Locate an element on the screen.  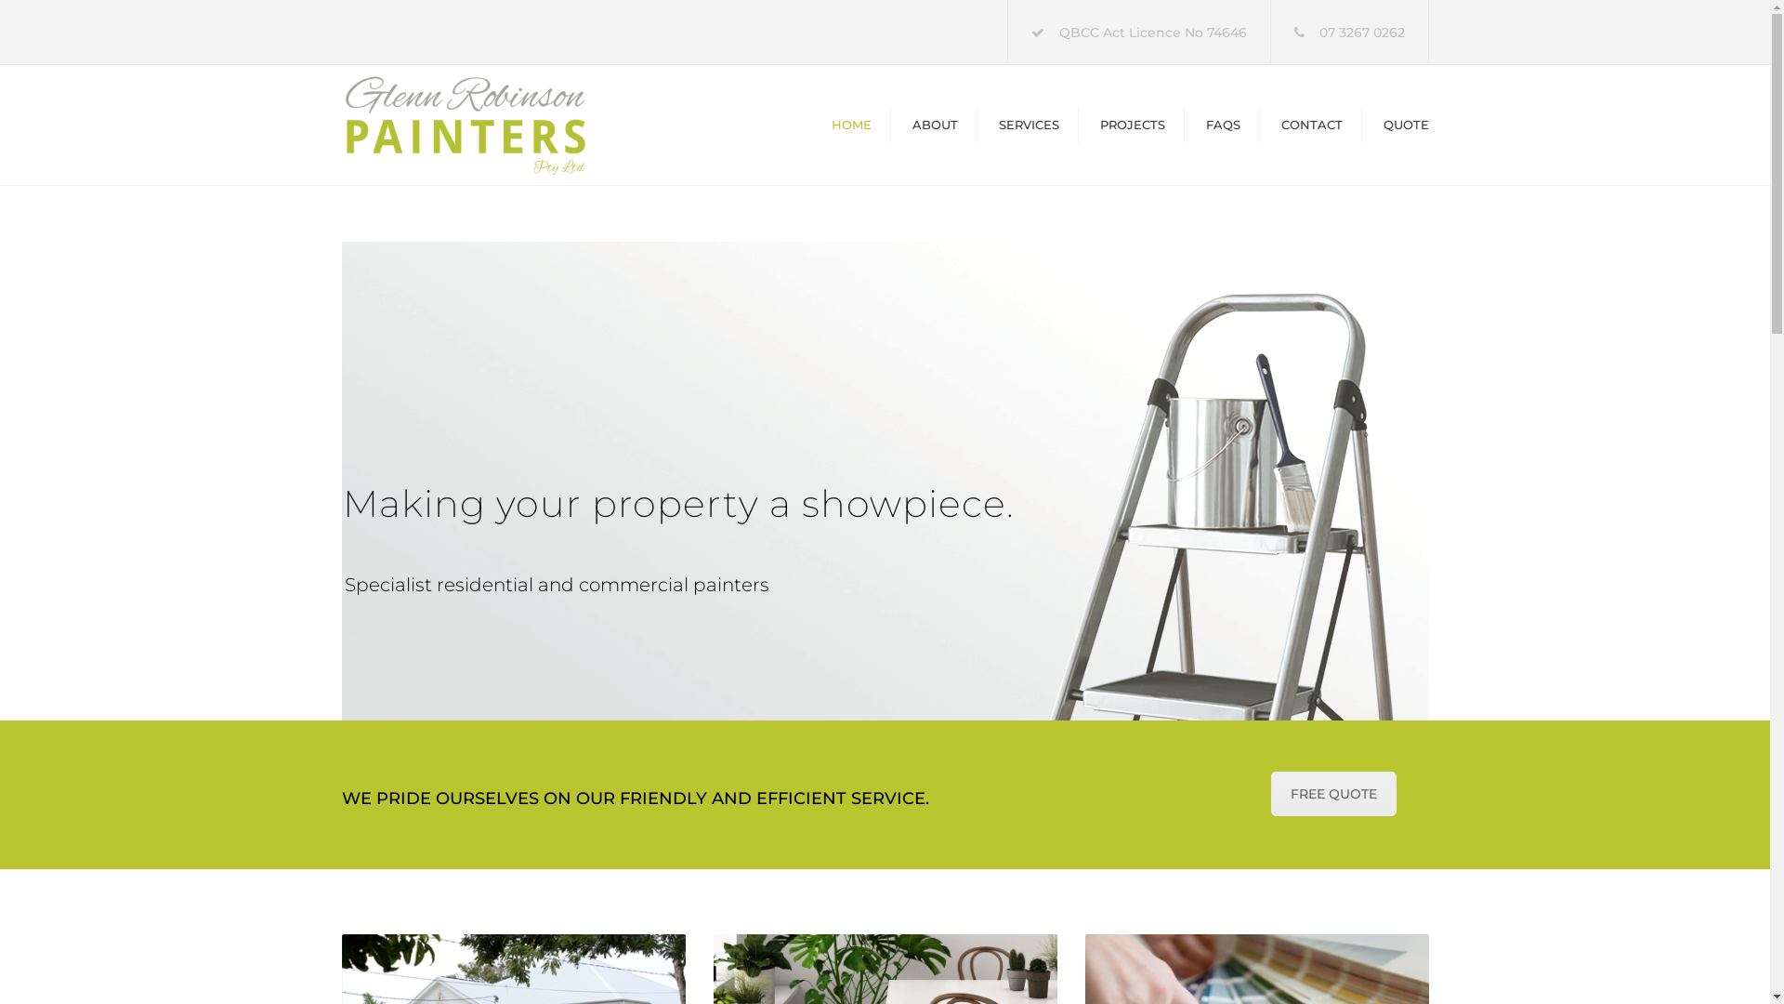
FAQS is located at coordinates (1223, 125).